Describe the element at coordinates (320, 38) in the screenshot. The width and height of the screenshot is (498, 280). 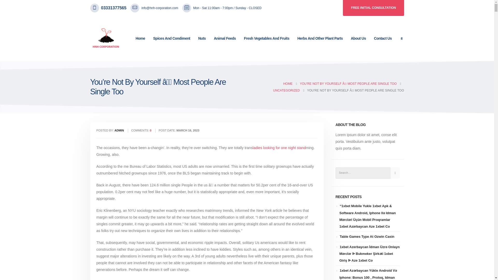
I see `Herbs And Other Plant Parts` at that location.